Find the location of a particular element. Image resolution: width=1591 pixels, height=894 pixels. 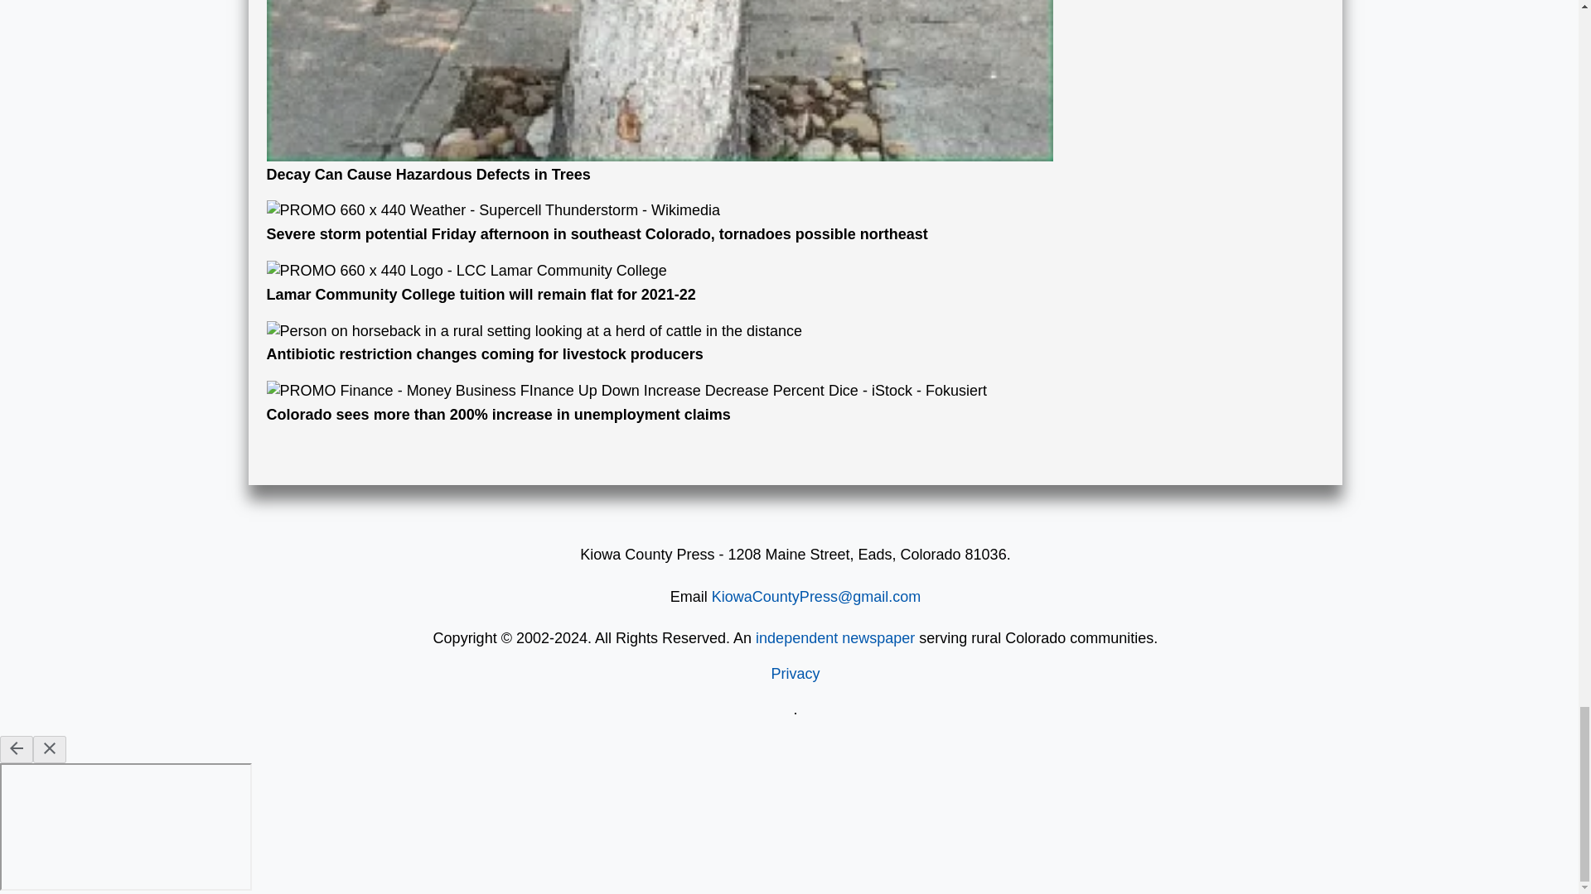

Privacy is located at coordinates (794, 674).